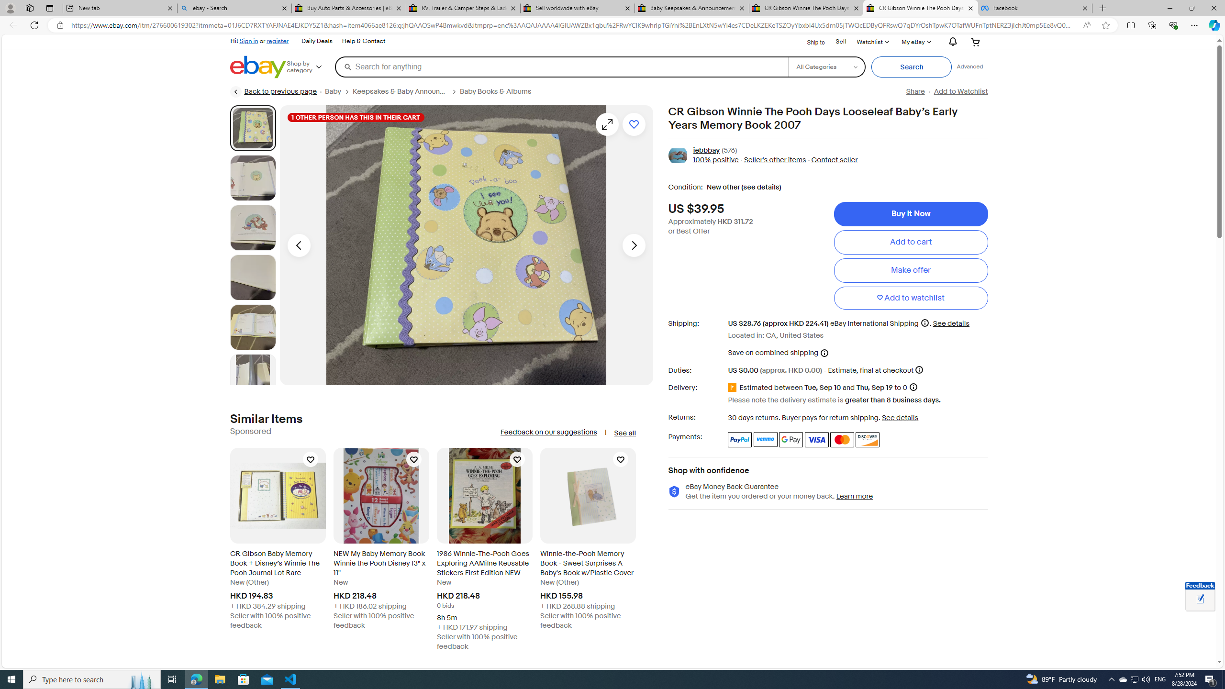  Describe the element at coordinates (274, 92) in the screenshot. I see `Back to previous page` at that location.